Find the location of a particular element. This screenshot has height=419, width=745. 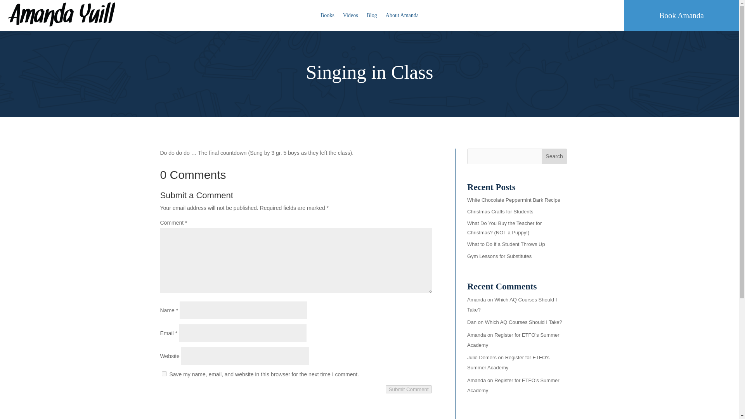

Videos is located at coordinates (350, 17).